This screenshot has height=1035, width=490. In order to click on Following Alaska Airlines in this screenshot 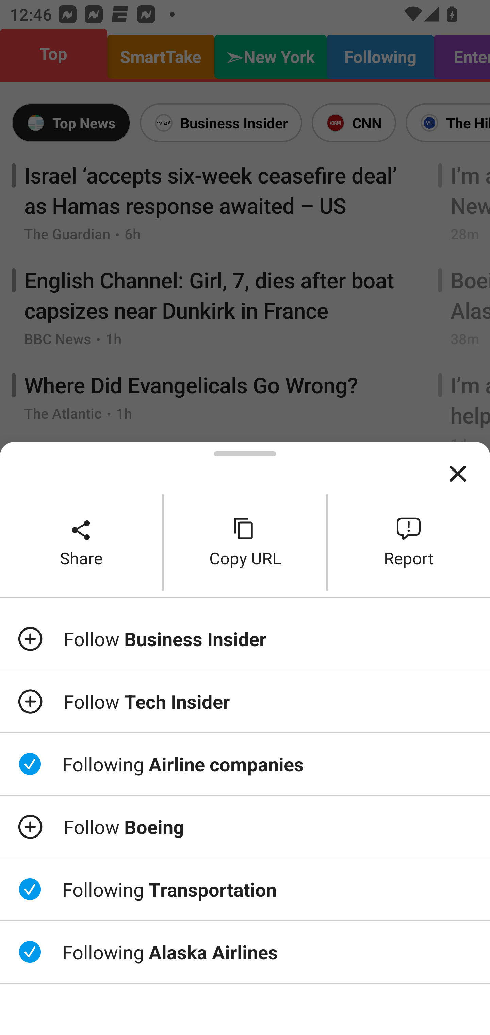, I will do `click(245, 952)`.